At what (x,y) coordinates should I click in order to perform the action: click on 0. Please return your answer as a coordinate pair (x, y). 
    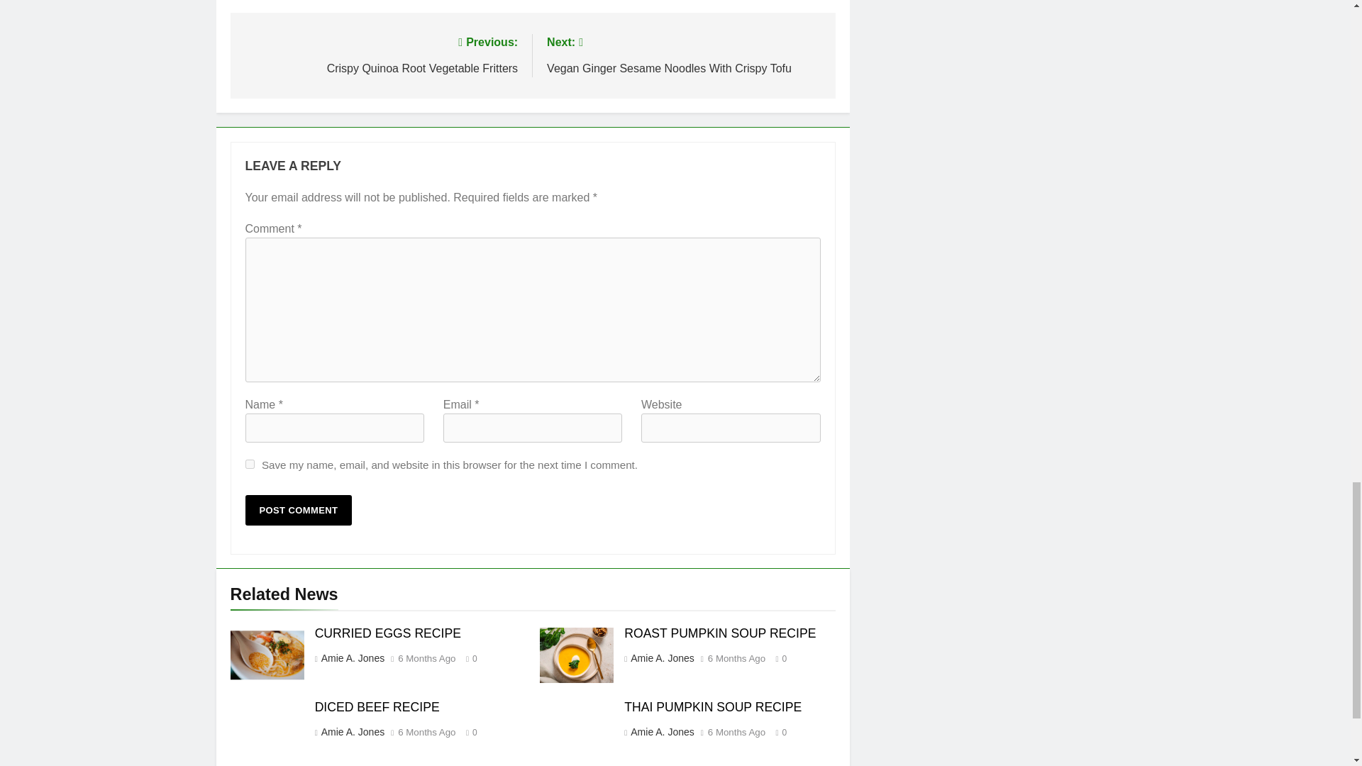
    Looking at the image, I should click on (777, 658).